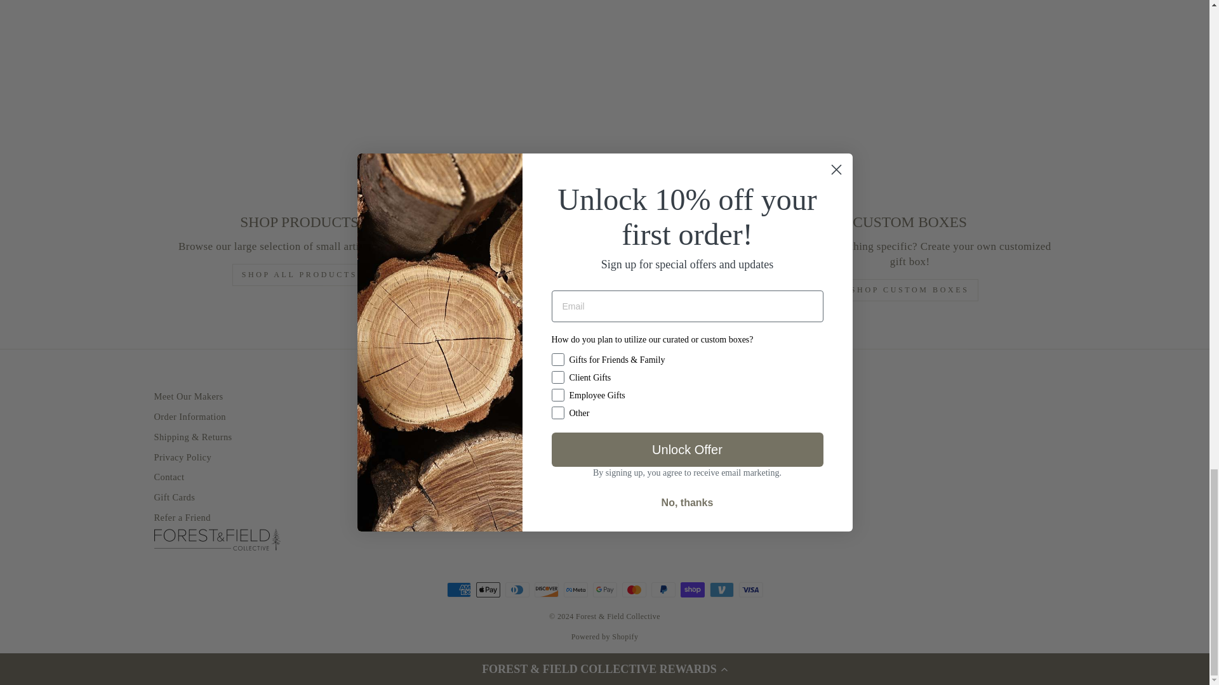 Image resolution: width=1219 pixels, height=685 pixels. I want to click on PayPal, so click(663, 590).